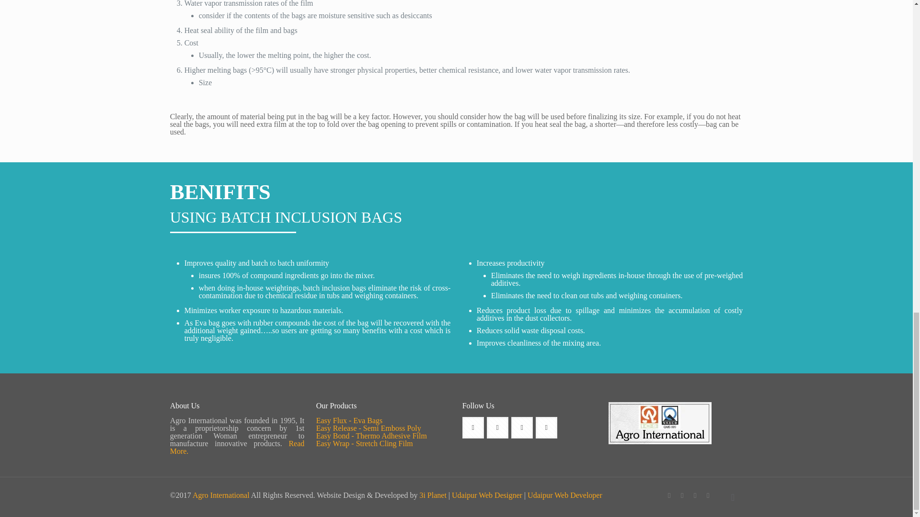  Describe the element at coordinates (695, 495) in the screenshot. I see `YouTube` at that location.